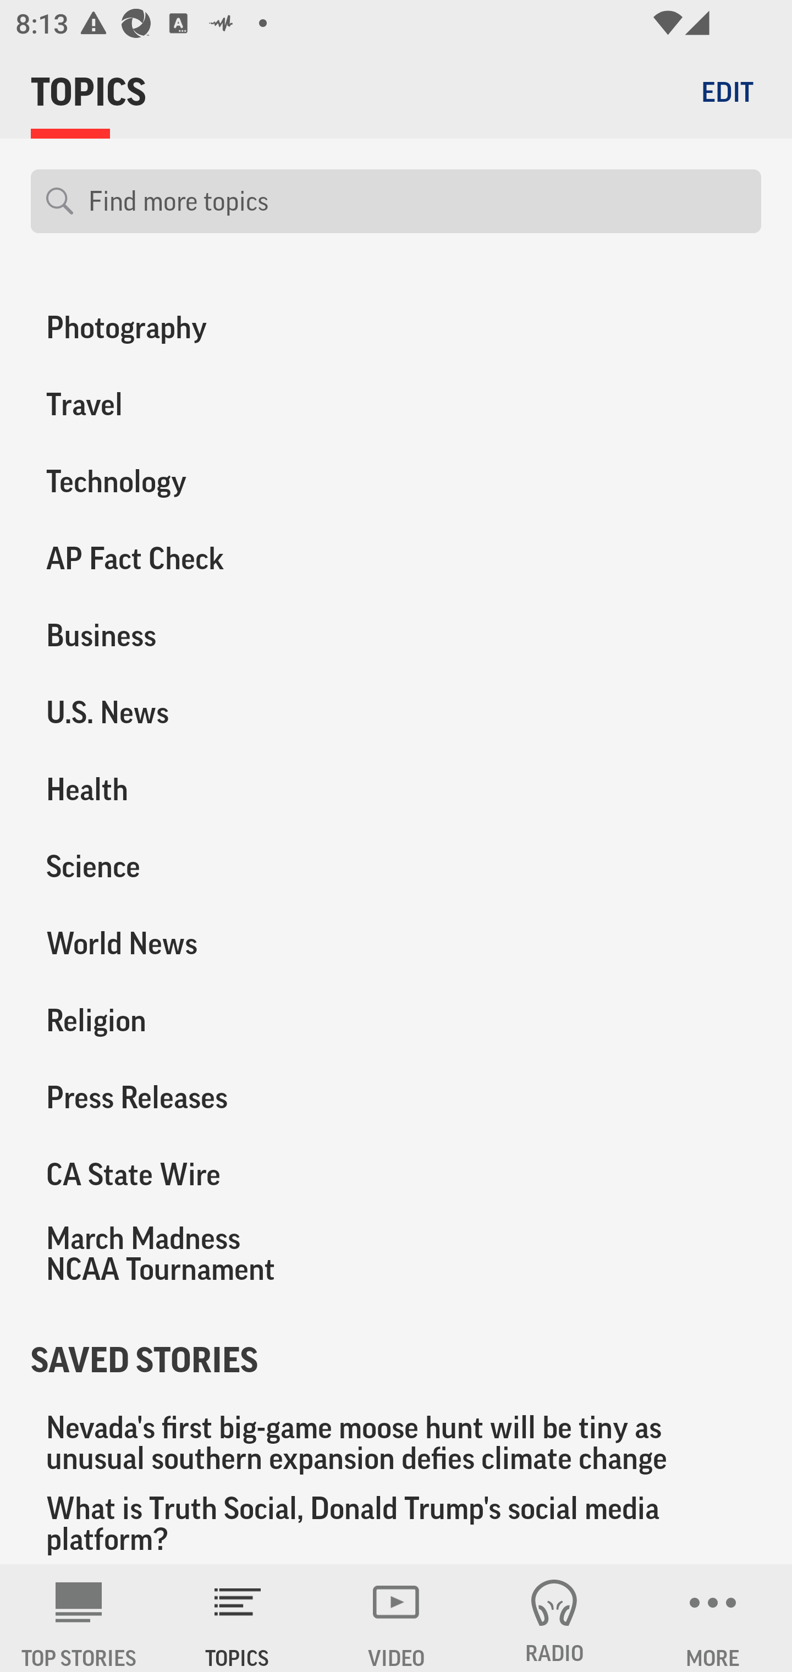 Image resolution: width=792 pixels, height=1672 pixels. What do you see at coordinates (417, 201) in the screenshot?
I see `Find more topics` at bounding box center [417, 201].